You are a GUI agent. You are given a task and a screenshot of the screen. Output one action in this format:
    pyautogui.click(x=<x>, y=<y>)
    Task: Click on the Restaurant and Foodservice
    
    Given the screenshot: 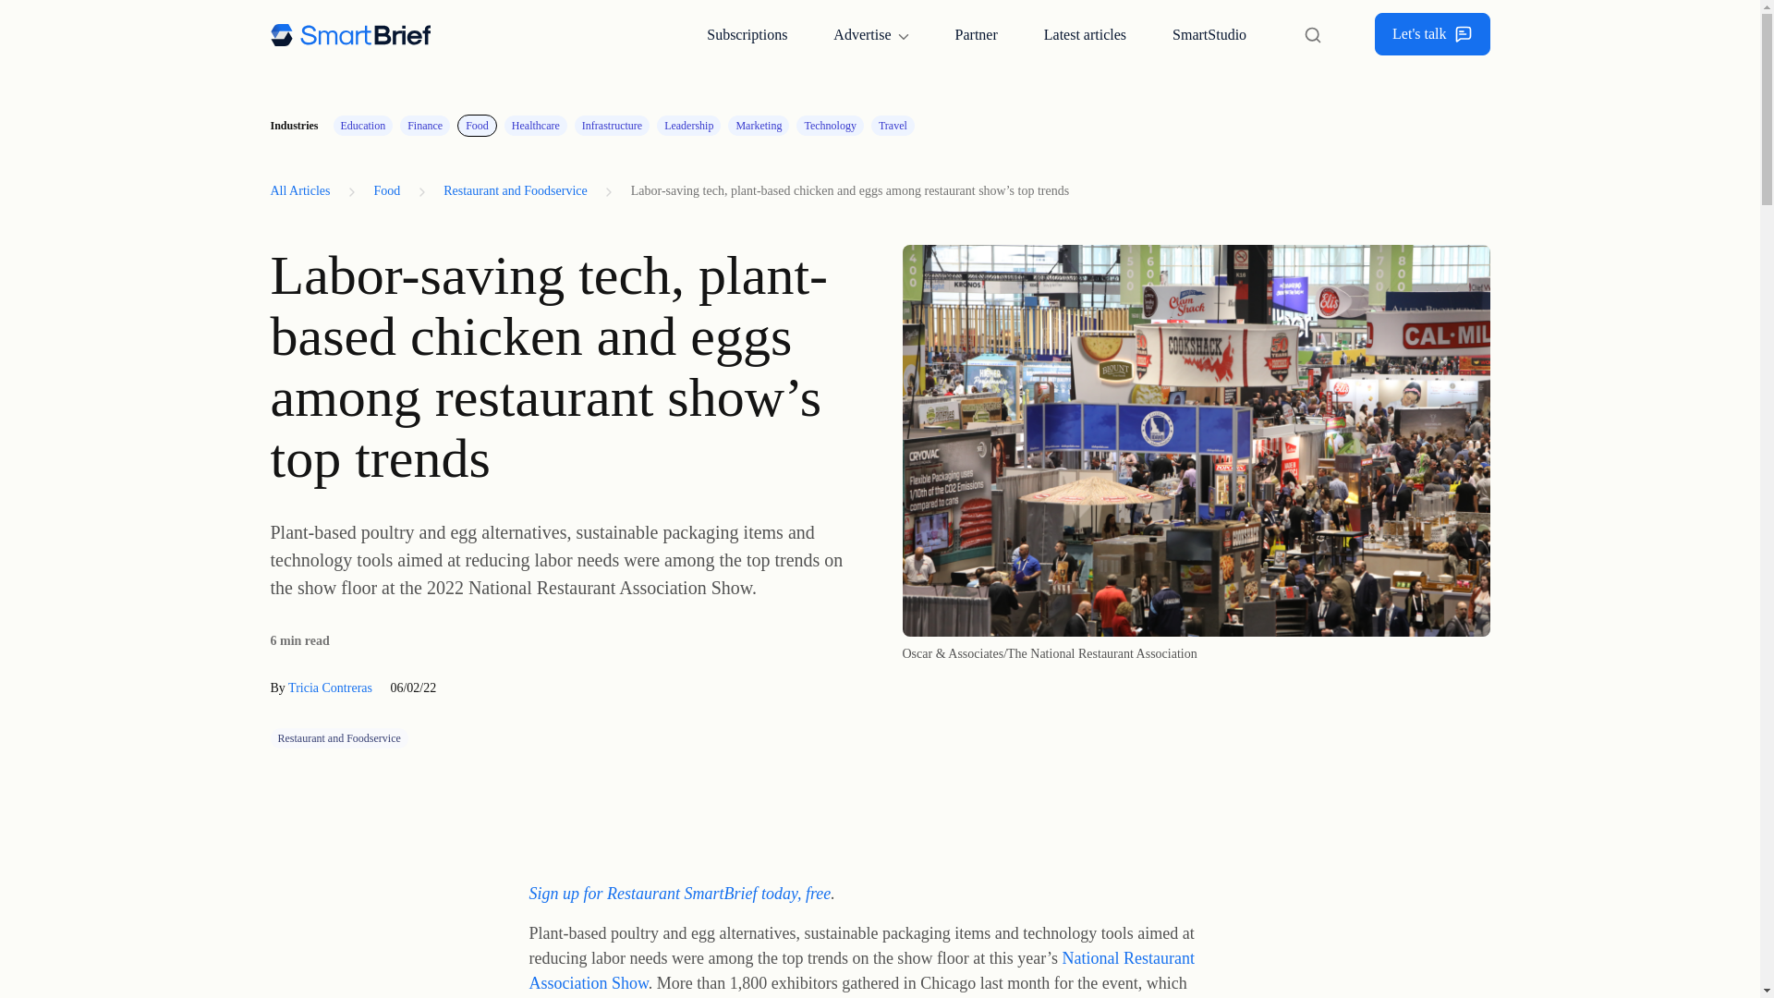 What is the action you would take?
    pyautogui.click(x=338, y=738)
    